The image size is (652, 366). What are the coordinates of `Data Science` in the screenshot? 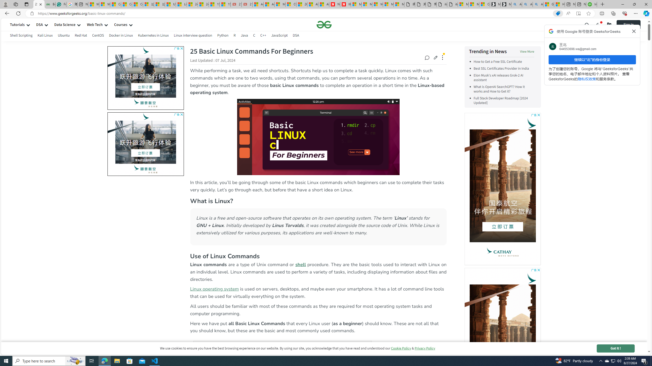 It's located at (65, 24).